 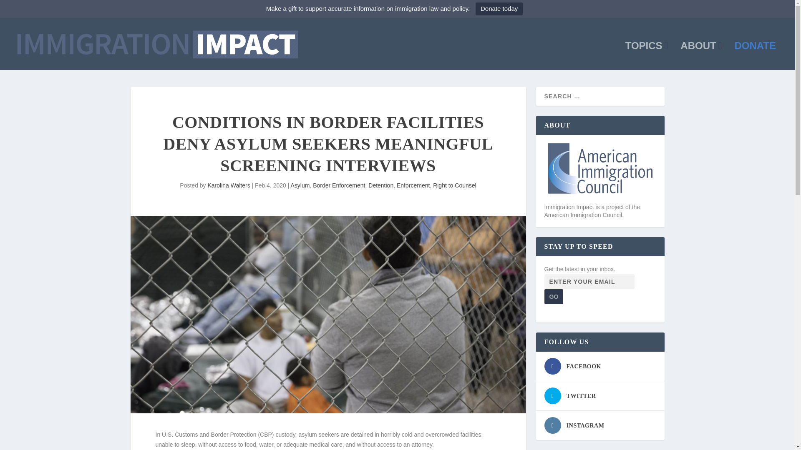 What do you see at coordinates (339, 185) in the screenshot?
I see `Border Enforcement` at bounding box center [339, 185].